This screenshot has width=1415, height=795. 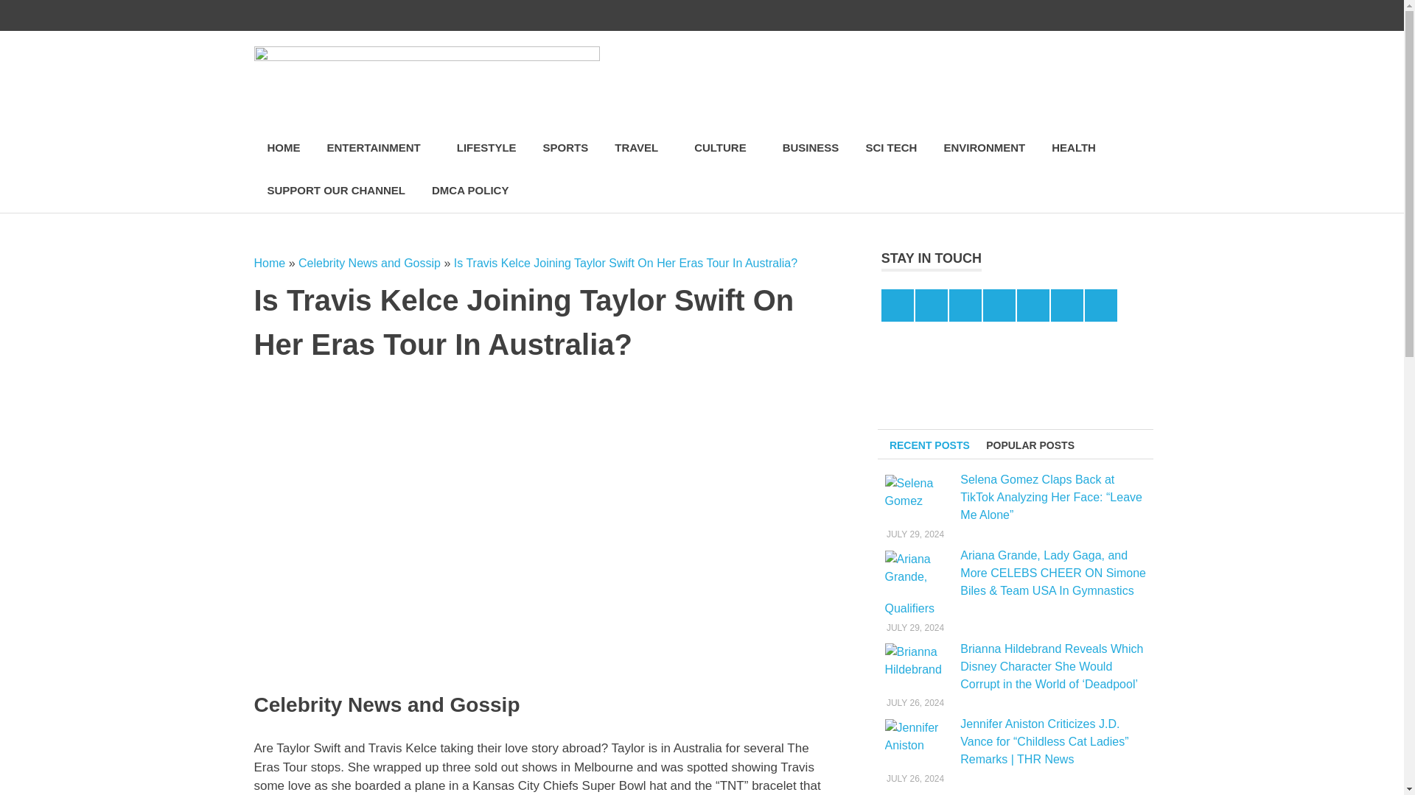 I want to click on HOME, so click(x=283, y=148).